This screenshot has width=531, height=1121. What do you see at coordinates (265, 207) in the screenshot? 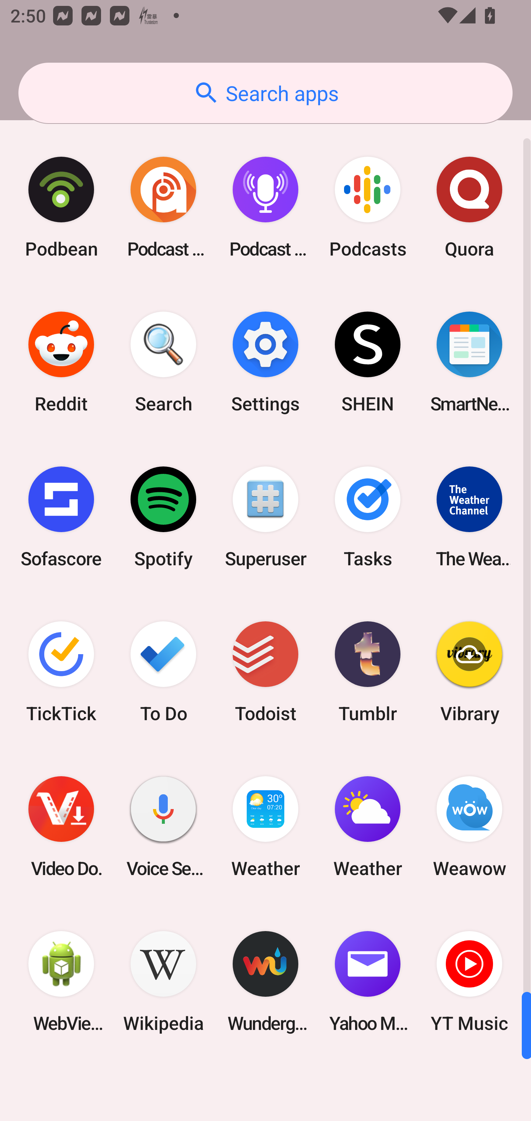
I see `Podcast Player` at bounding box center [265, 207].